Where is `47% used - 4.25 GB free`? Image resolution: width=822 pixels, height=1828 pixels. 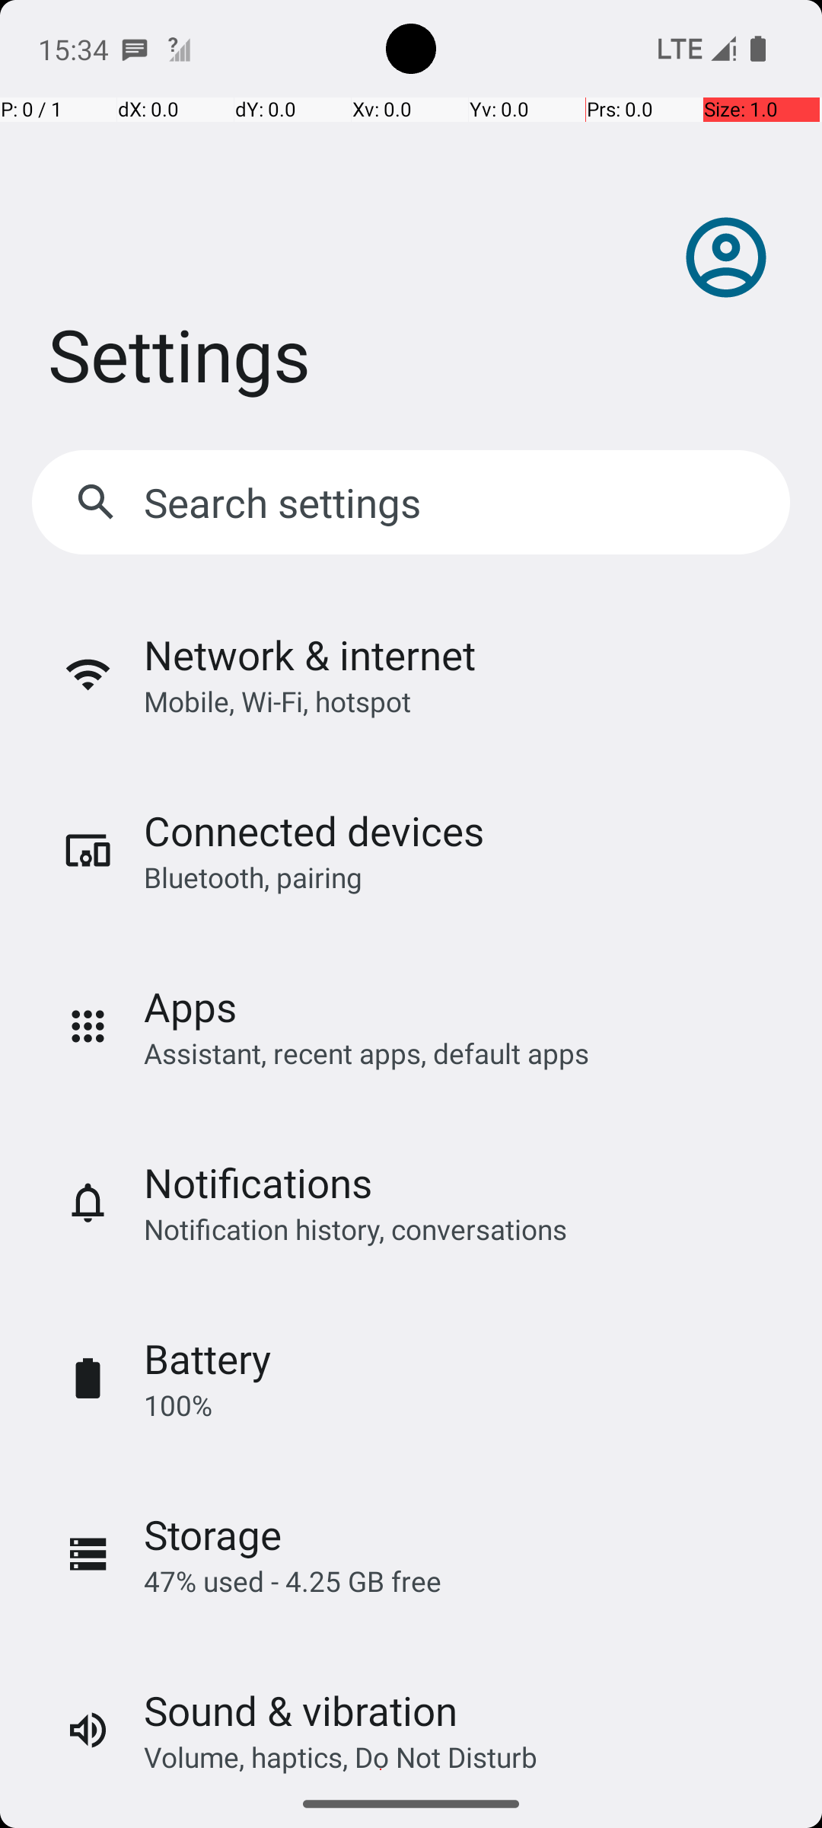
47% used - 4.25 GB free is located at coordinates (292, 1581).